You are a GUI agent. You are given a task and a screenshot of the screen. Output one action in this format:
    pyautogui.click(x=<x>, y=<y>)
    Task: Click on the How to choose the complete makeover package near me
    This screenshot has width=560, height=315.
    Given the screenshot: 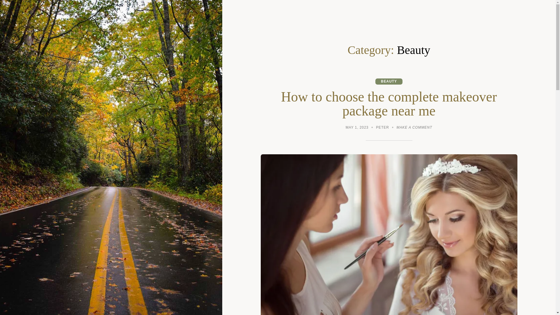 What is the action you would take?
    pyautogui.click(x=389, y=104)
    